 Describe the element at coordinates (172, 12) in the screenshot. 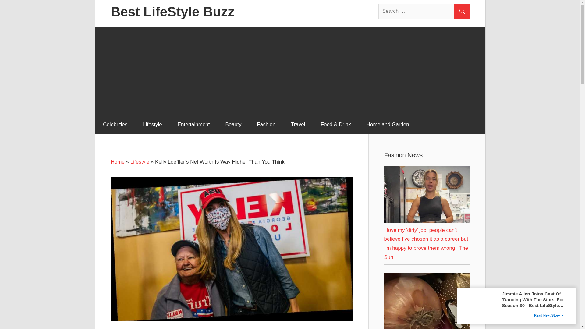

I see `Best LifeStyle Buzz` at that location.